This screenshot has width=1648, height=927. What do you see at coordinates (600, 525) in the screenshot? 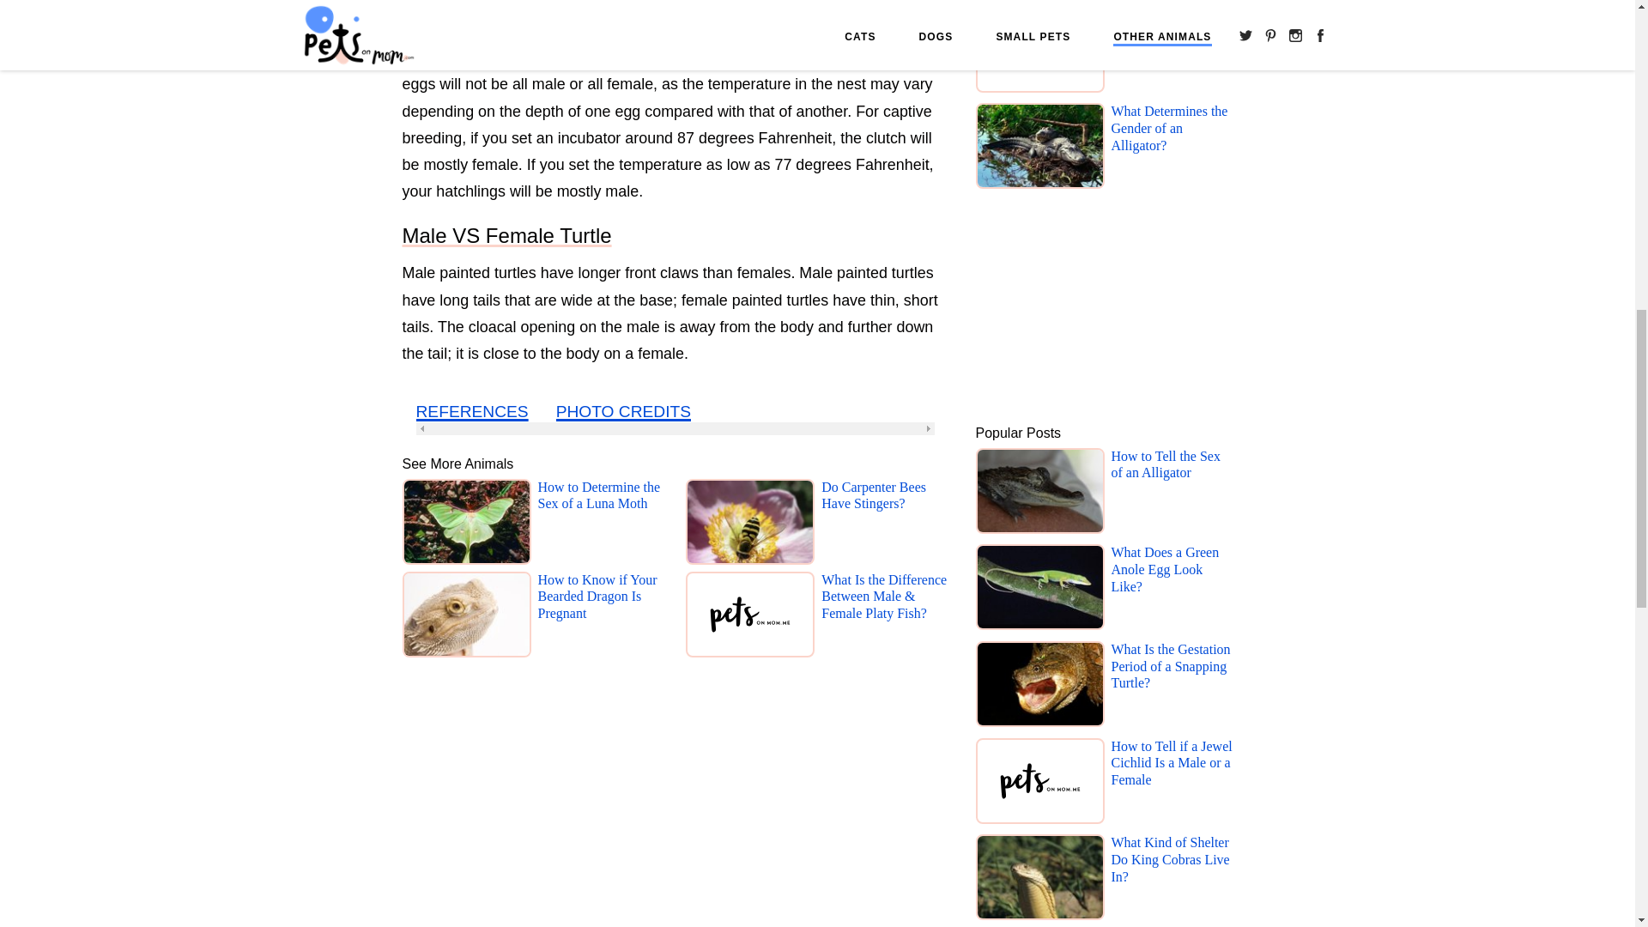
I see `How to Determine the Sex of a Luna Moth` at bounding box center [600, 525].